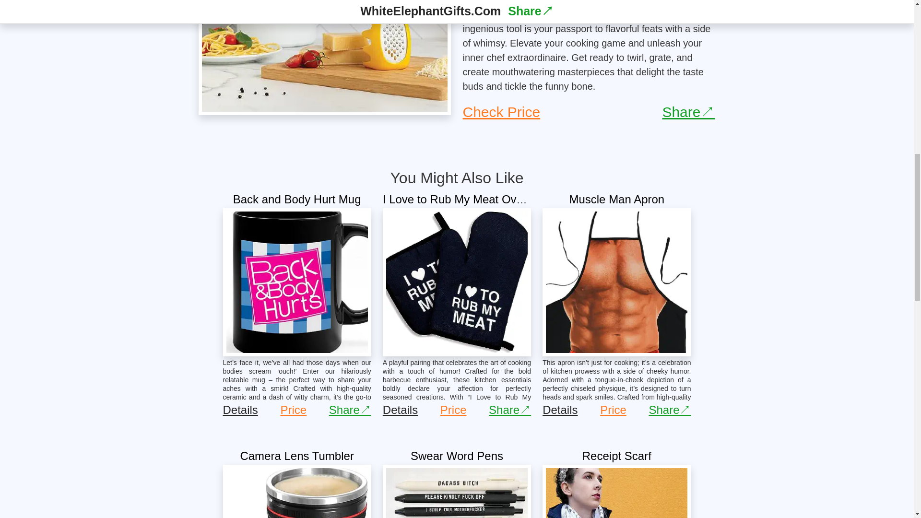  Describe the element at coordinates (616, 199) in the screenshot. I see `Muscle Man Apron` at that location.